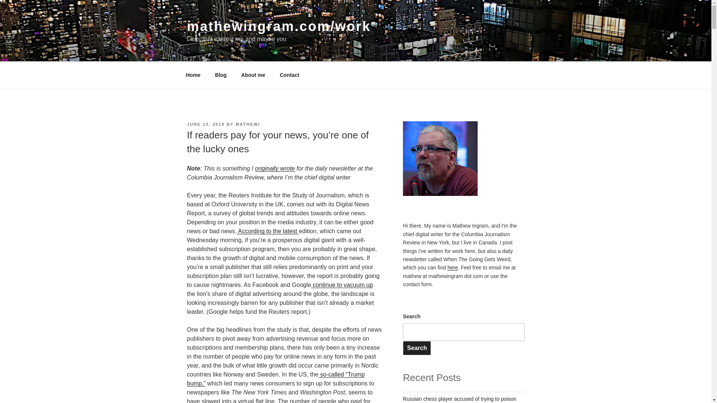  Describe the element at coordinates (289, 75) in the screenshot. I see `Contact` at that location.